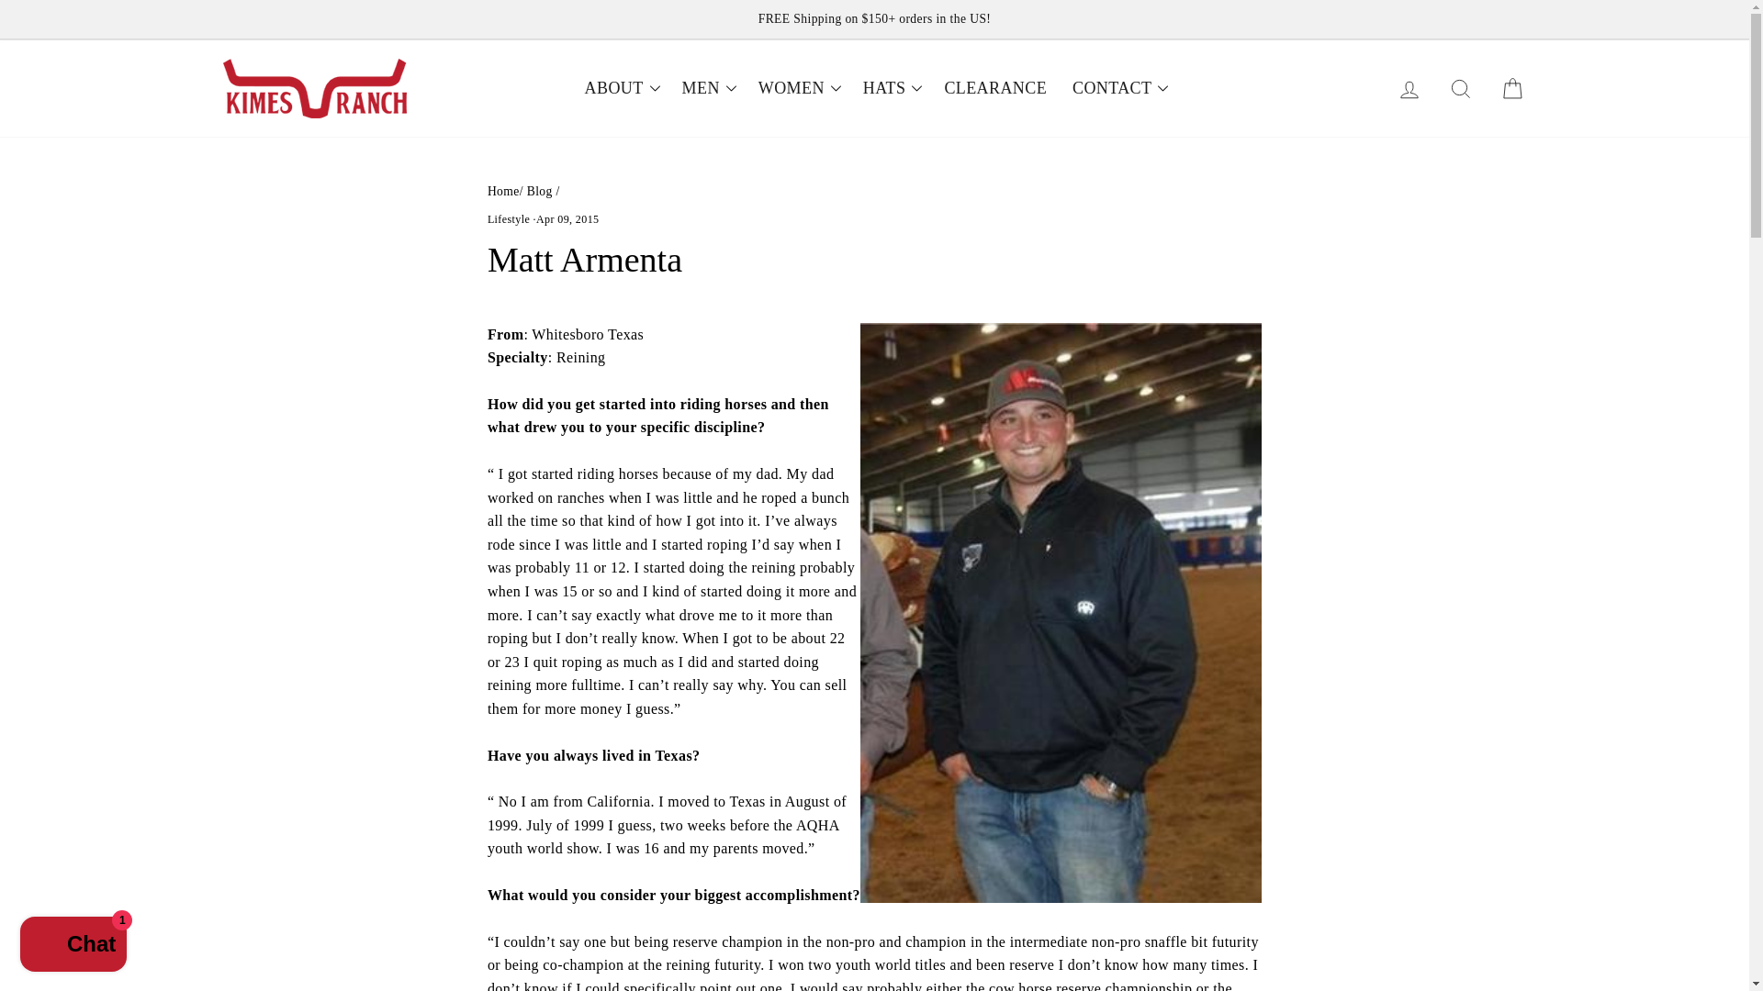 This screenshot has height=991, width=1763. I want to click on Back to the frontpage, so click(503, 191).